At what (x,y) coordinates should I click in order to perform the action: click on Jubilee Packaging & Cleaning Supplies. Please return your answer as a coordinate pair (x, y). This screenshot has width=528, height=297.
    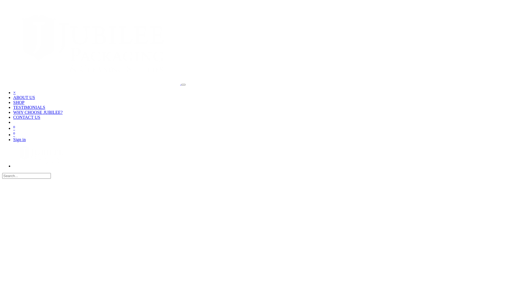
    Looking at the image, I should click on (41, 166).